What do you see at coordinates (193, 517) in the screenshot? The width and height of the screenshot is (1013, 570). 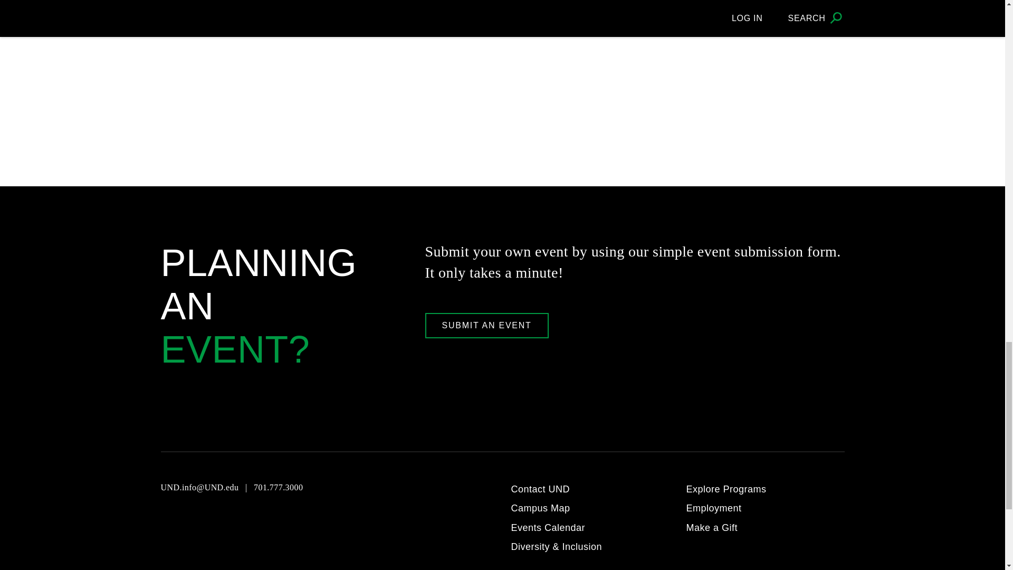 I see `Instagram` at bounding box center [193, 517].